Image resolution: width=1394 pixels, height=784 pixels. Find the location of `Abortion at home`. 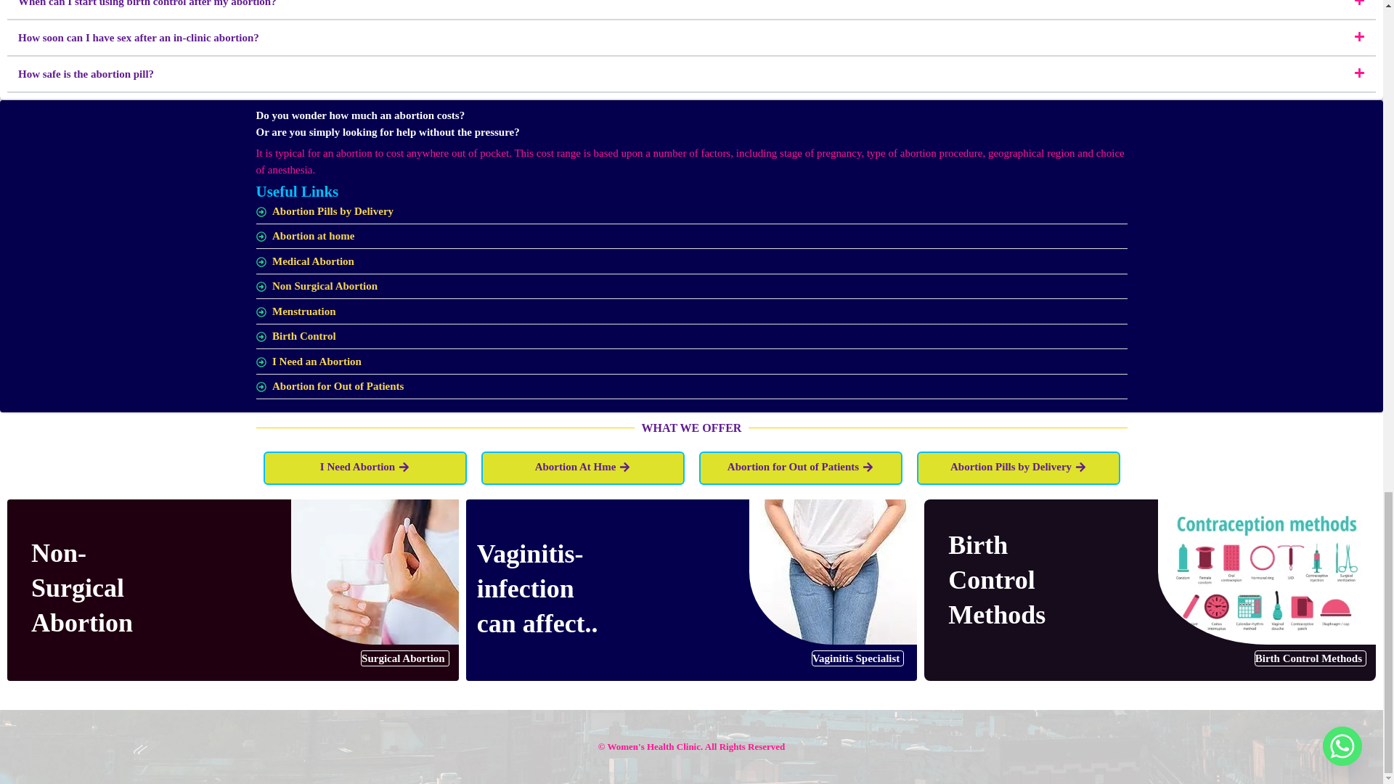

Abortion at home is located at coordinates (690, 237).